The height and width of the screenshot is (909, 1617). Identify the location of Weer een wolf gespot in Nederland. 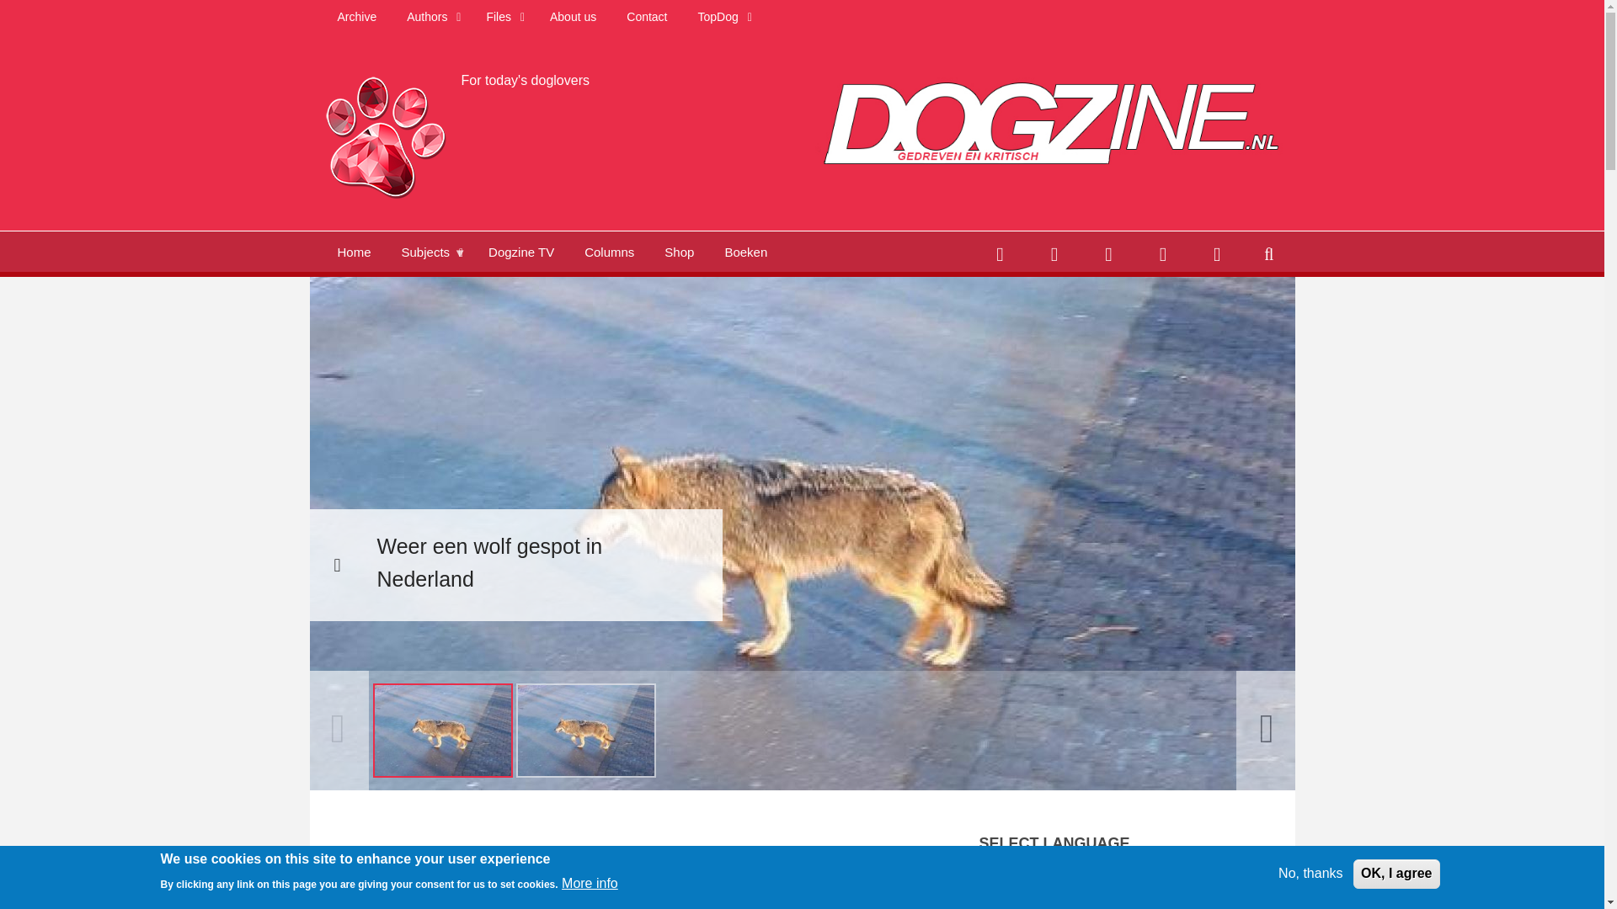
(586, 731).